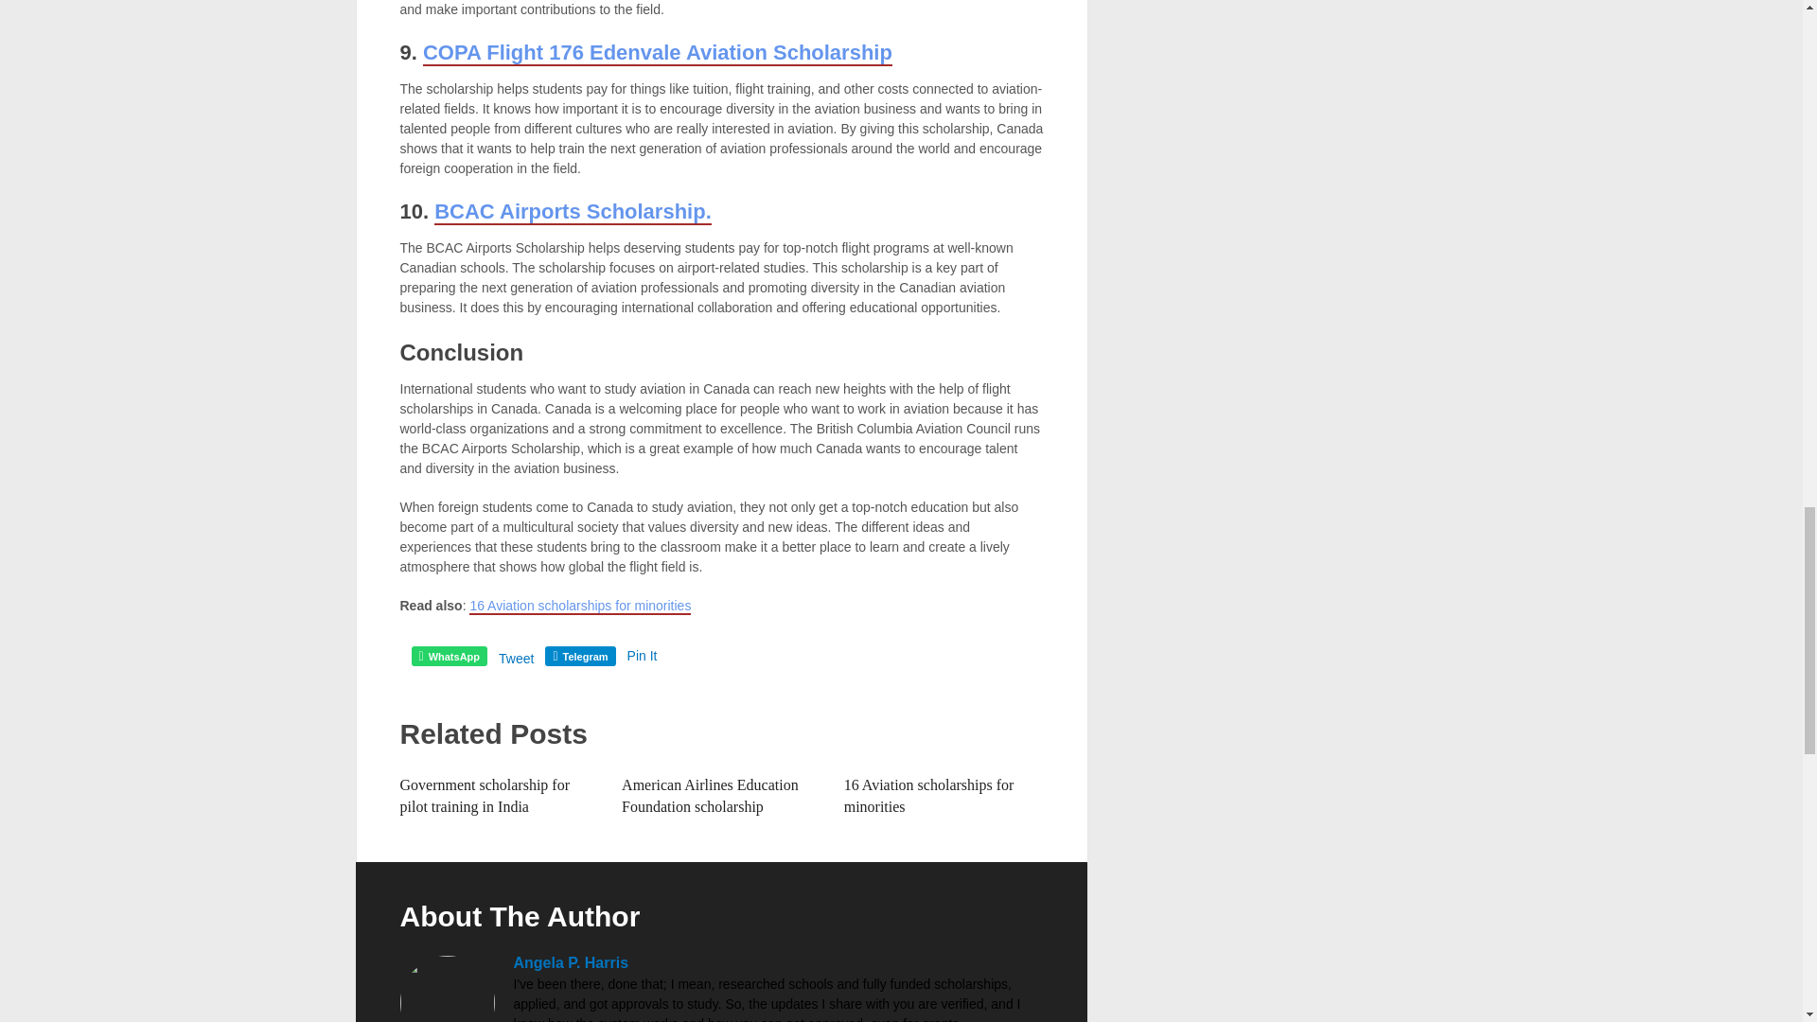 This screenshot has width=1817, height=1022. I want to click on 16 Aviation scholarships for minorities, so click(929, 795).